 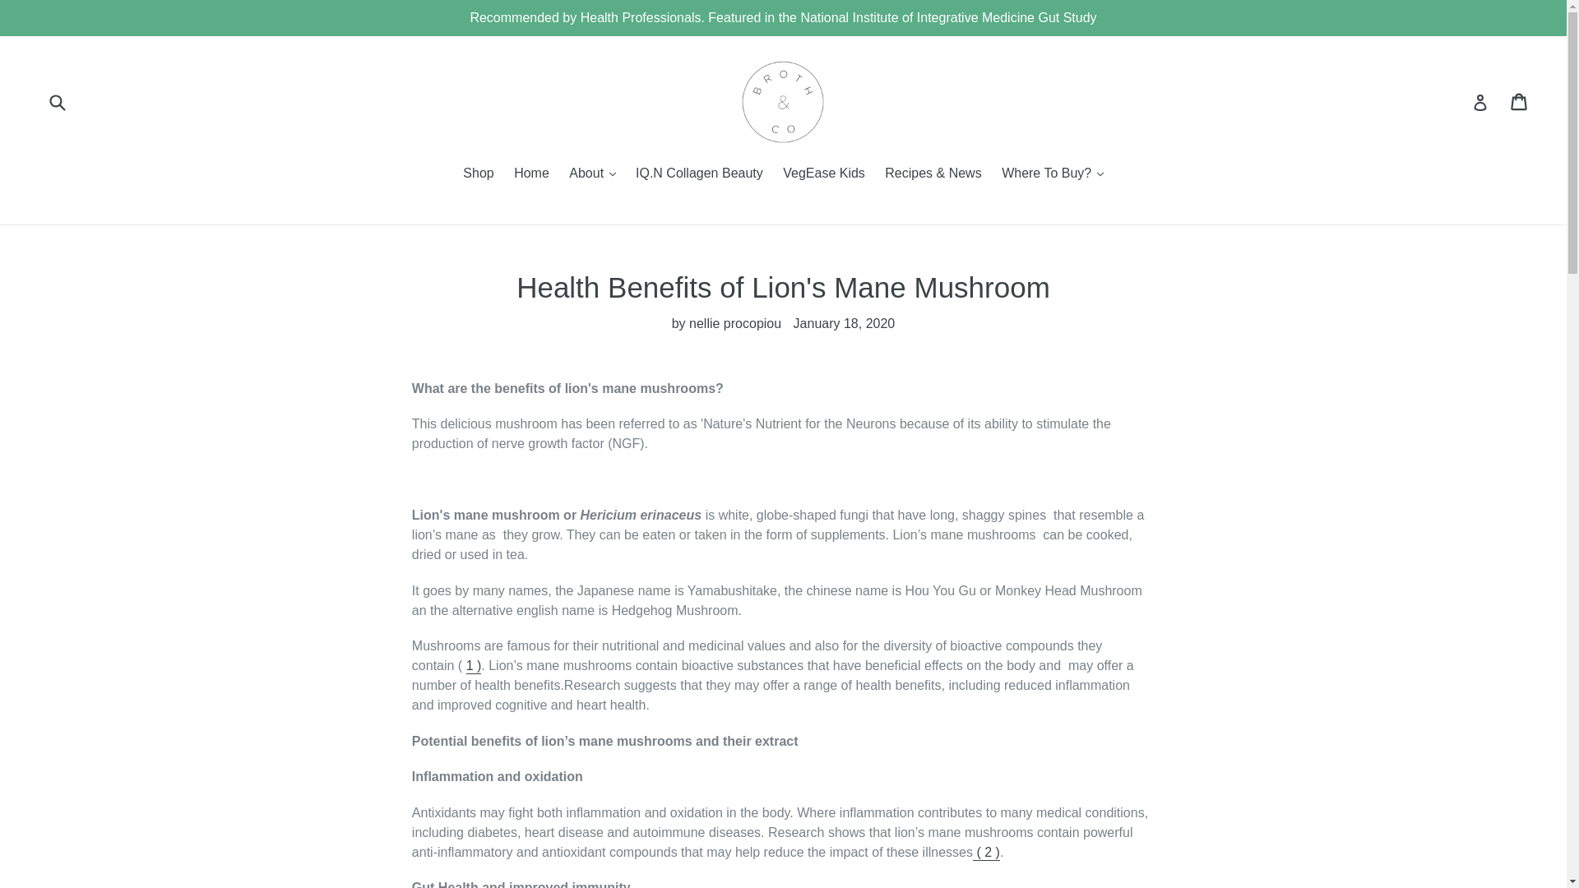 What do you see at coordinates (699, 174) in the screenshot?
I see `IQ.N Collagen Beauty` at bounding box center [699, 174].